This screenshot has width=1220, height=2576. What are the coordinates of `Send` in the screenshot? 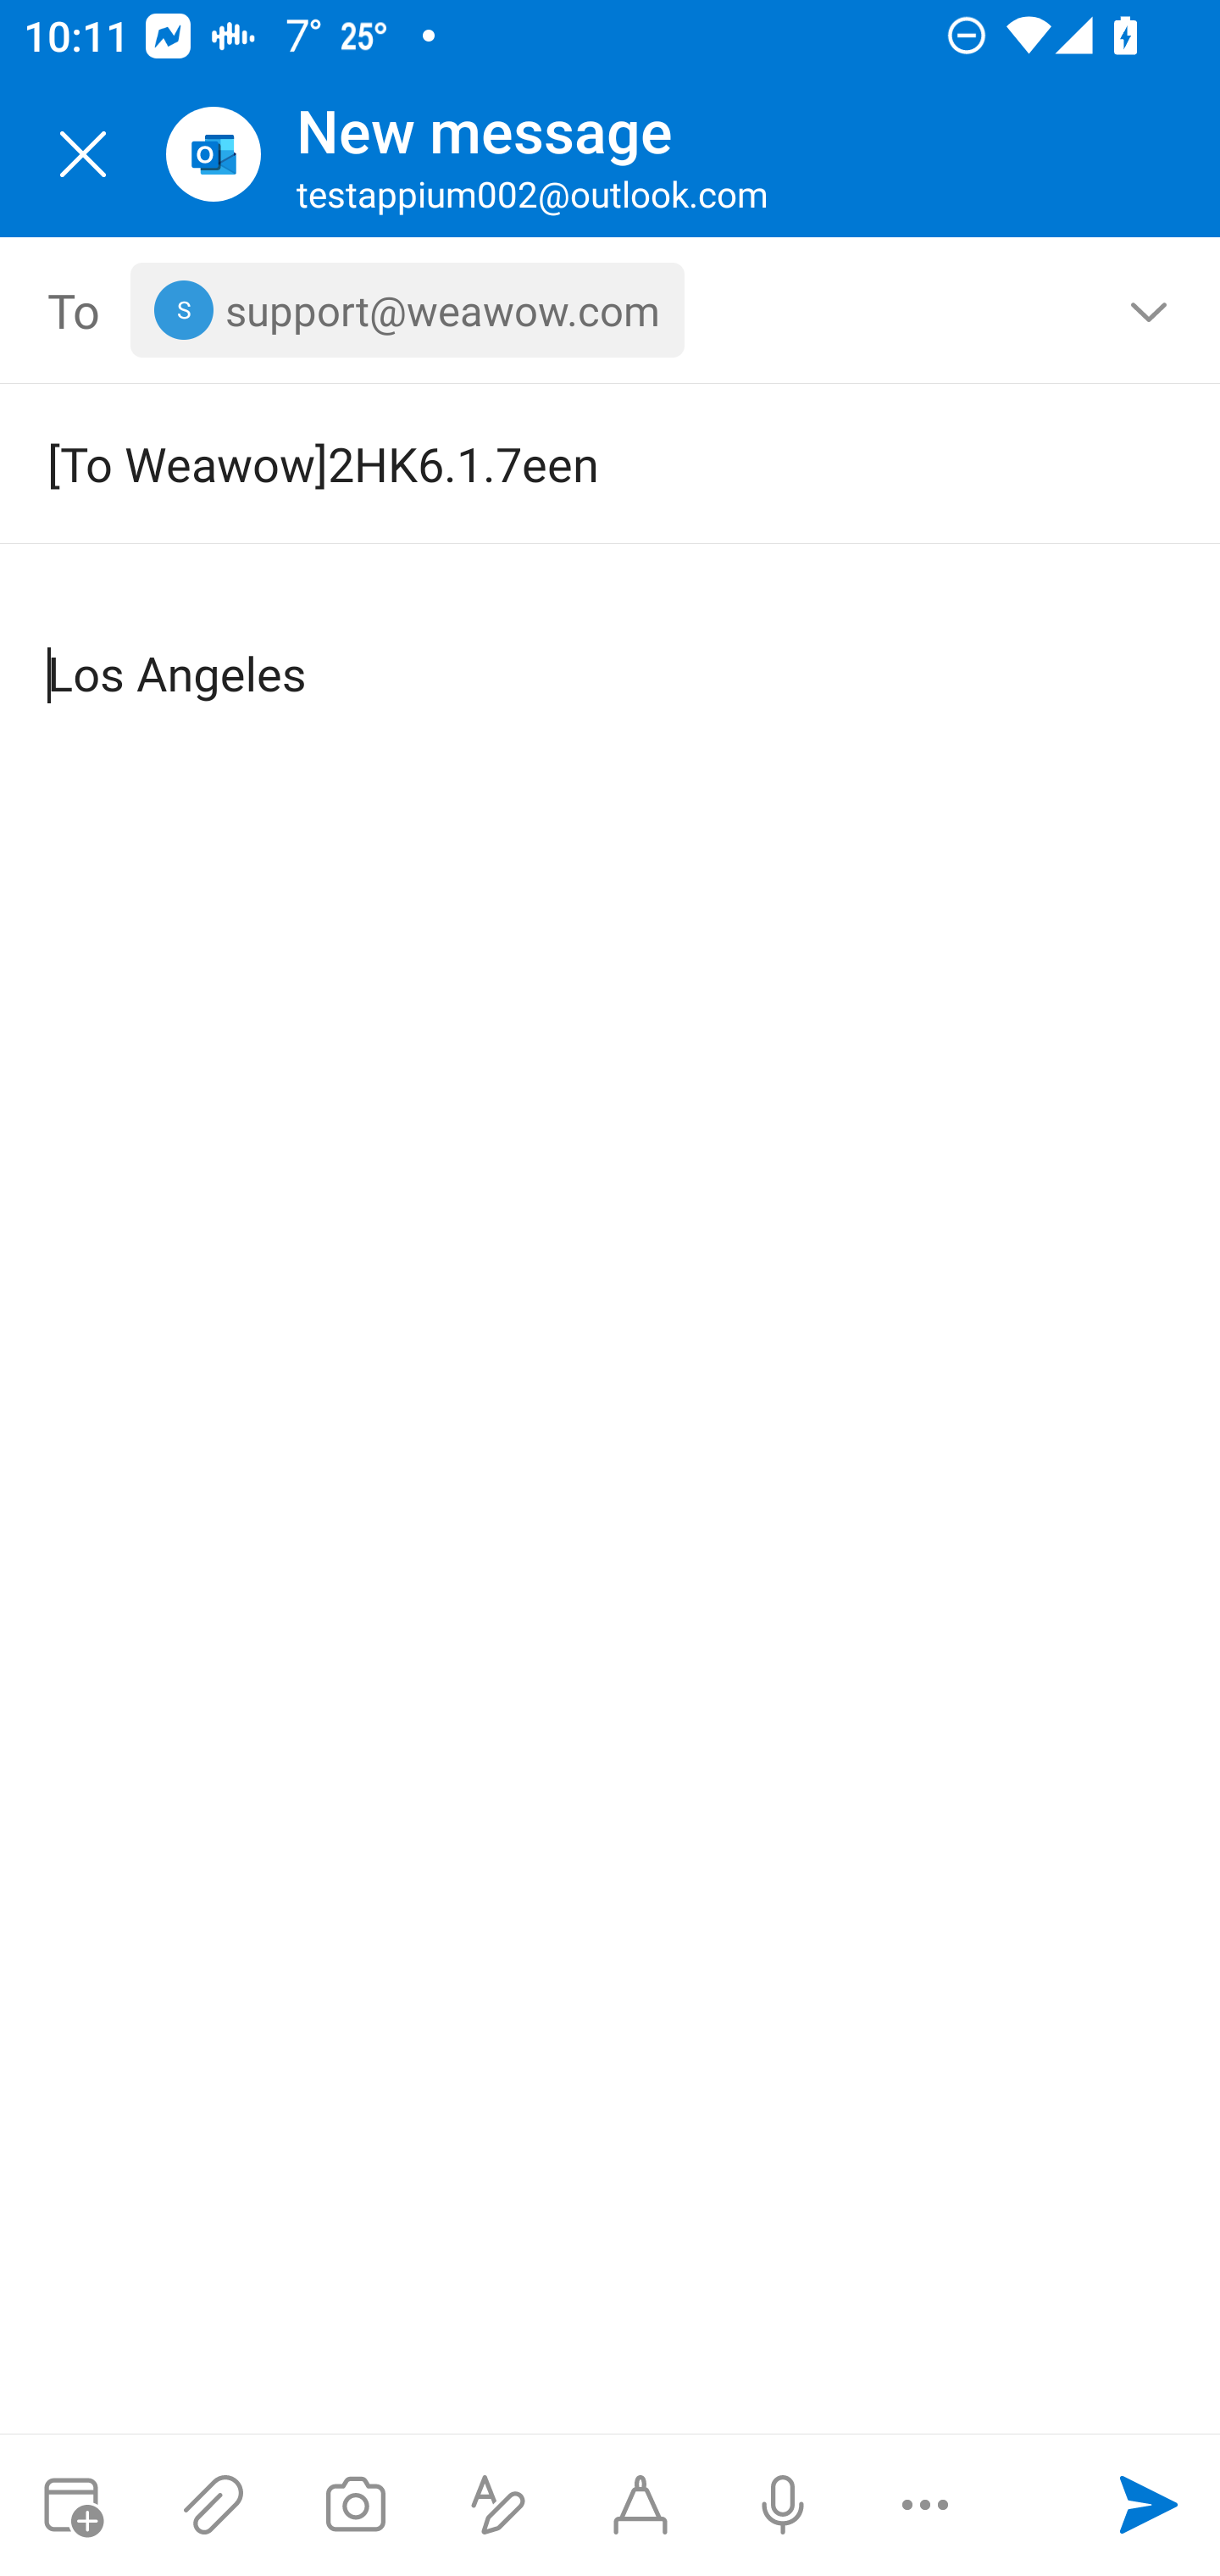 It's located at (1149, 2505).